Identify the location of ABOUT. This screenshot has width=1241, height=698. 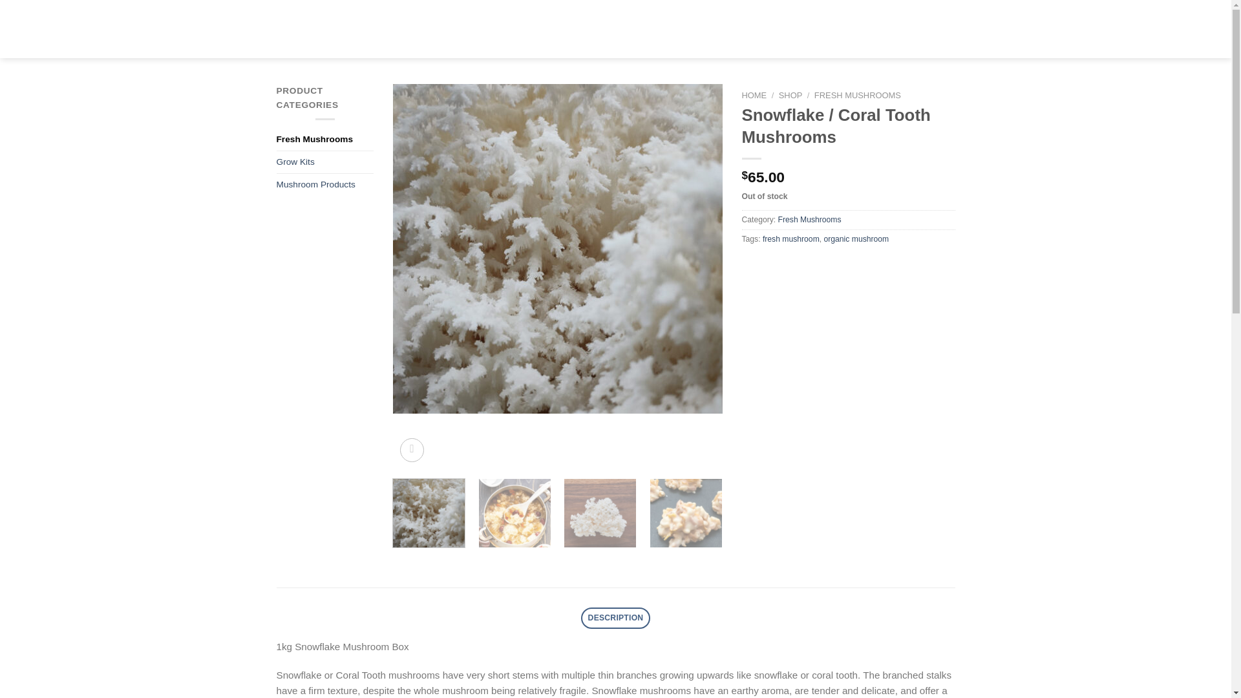
(516, 28).